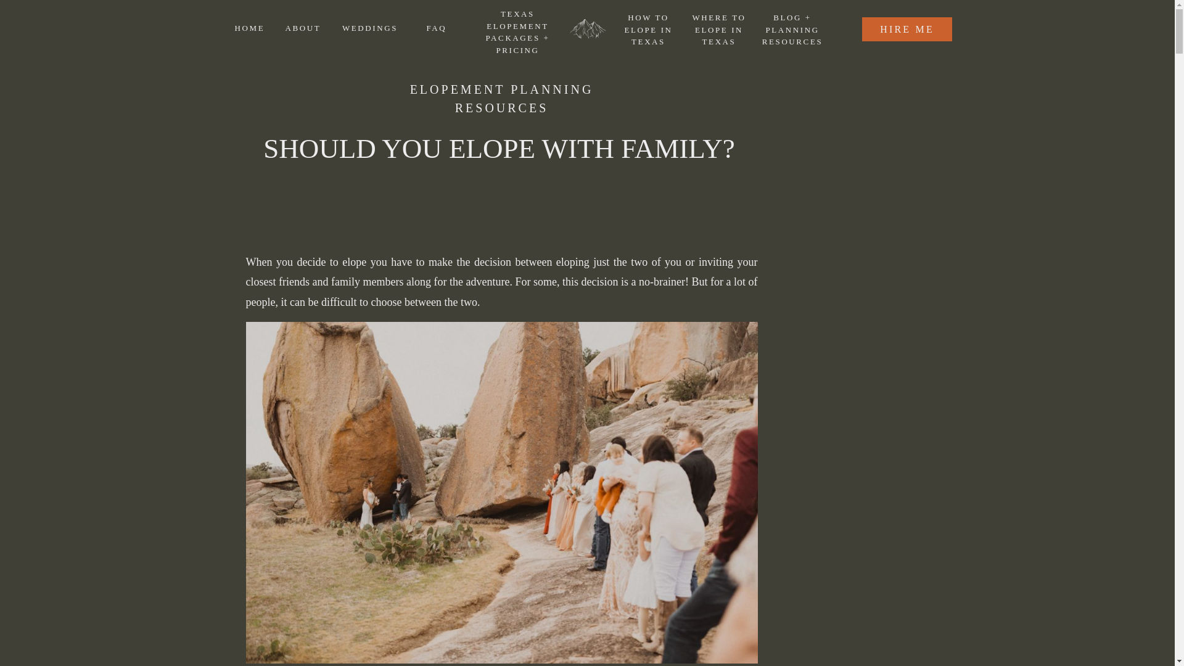 The width and height of the screenshot is (1184, 666). Describe the element at coordinates (907, 28) in the screenshot. I see `HIRE ME` at that location.